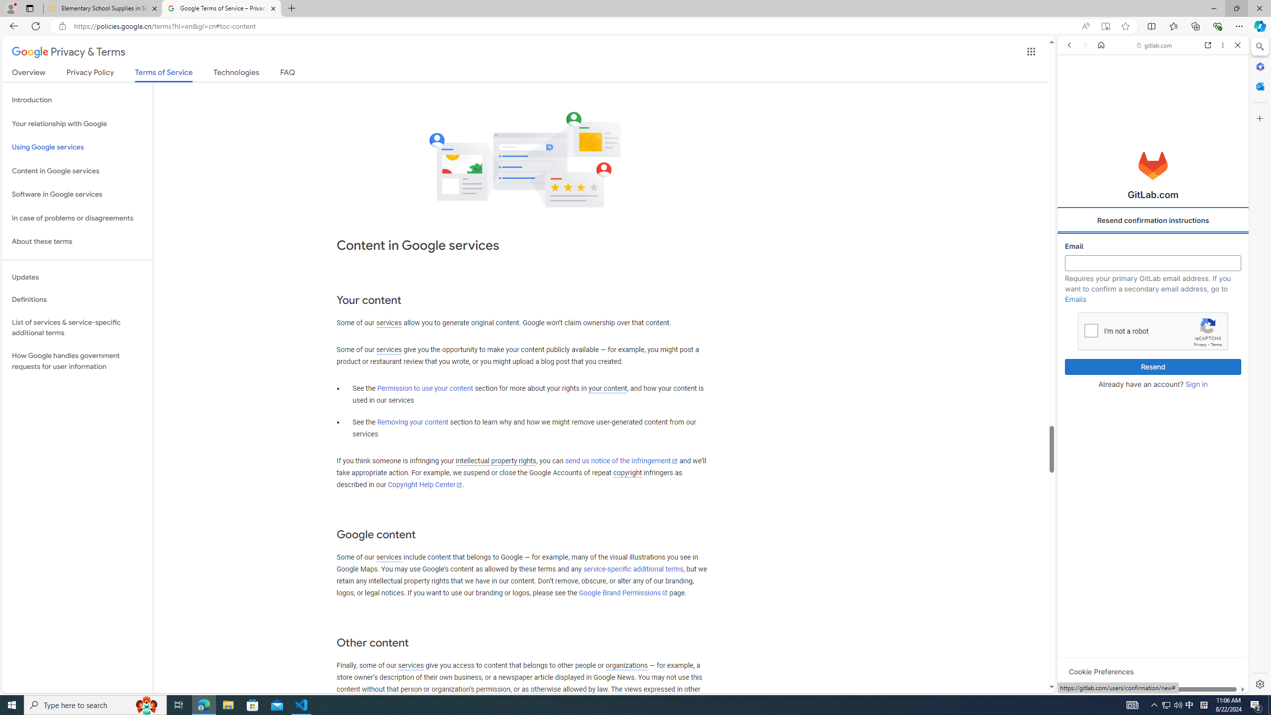 The height and width of the screenshot is (715, 1271). What do you see at coordinates (1196, 384) in the screenshot?
I see `Sign in` at bounding box center [1196, 384].